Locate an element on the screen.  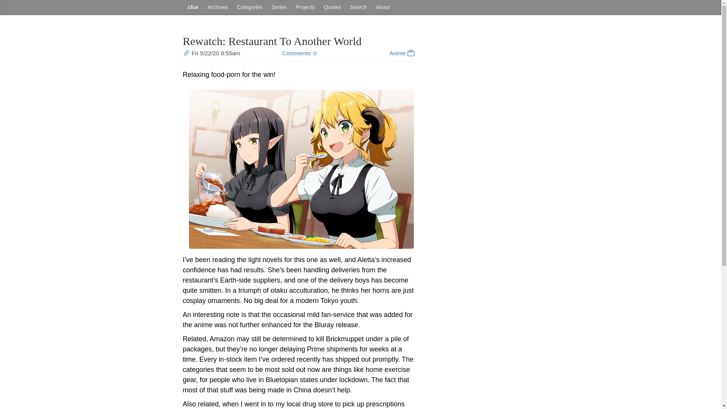
Projects is located at coordinates (305, 8).